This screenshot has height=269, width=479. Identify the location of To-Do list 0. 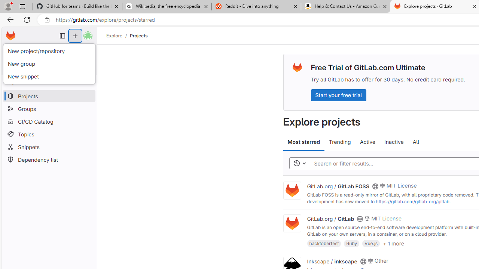
(79, 51).